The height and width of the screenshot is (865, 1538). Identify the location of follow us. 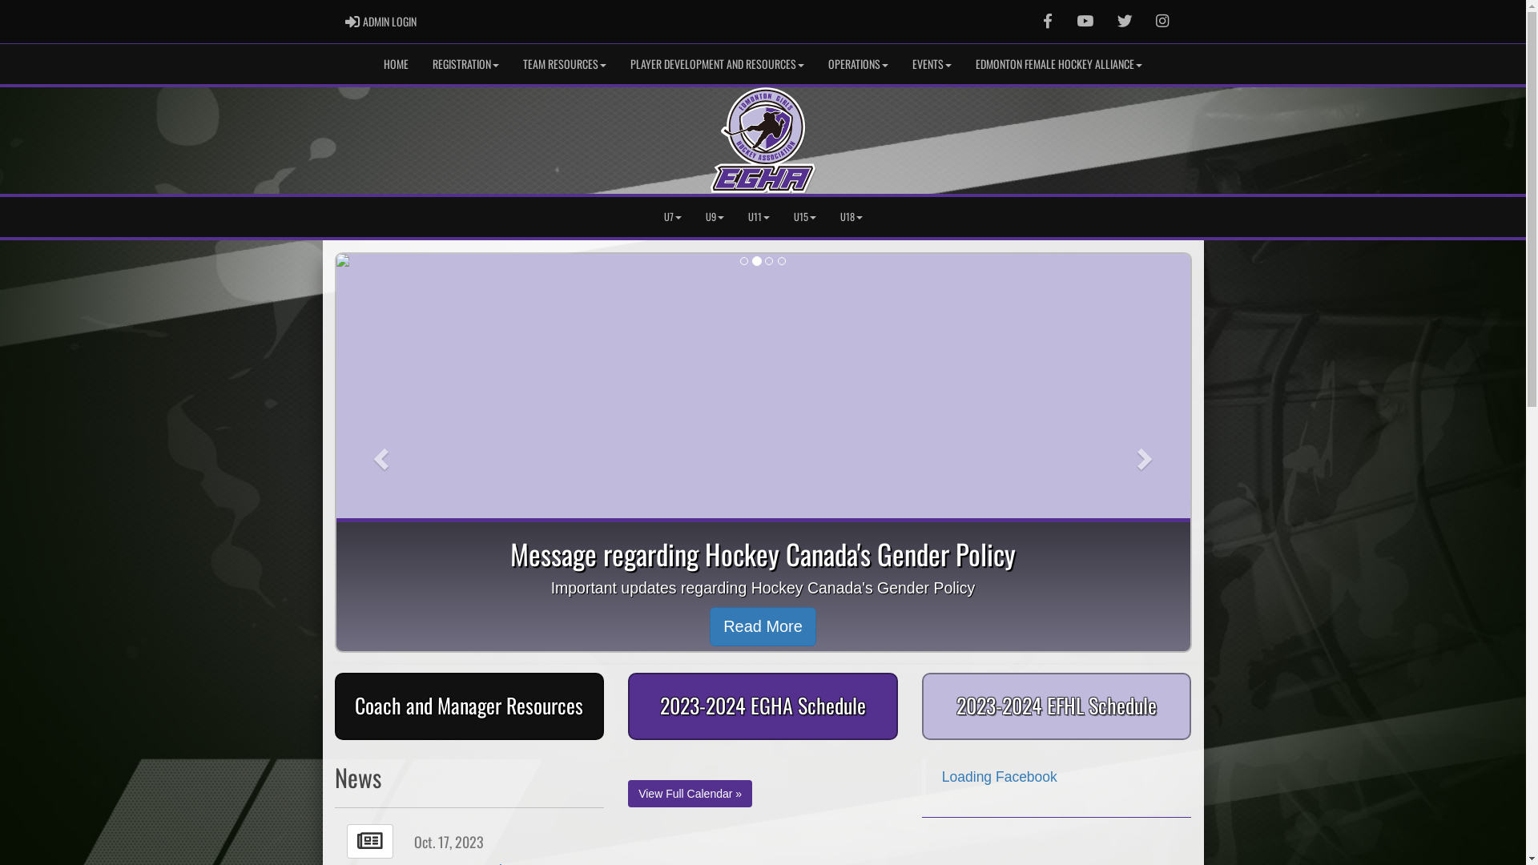
(1125, 21).